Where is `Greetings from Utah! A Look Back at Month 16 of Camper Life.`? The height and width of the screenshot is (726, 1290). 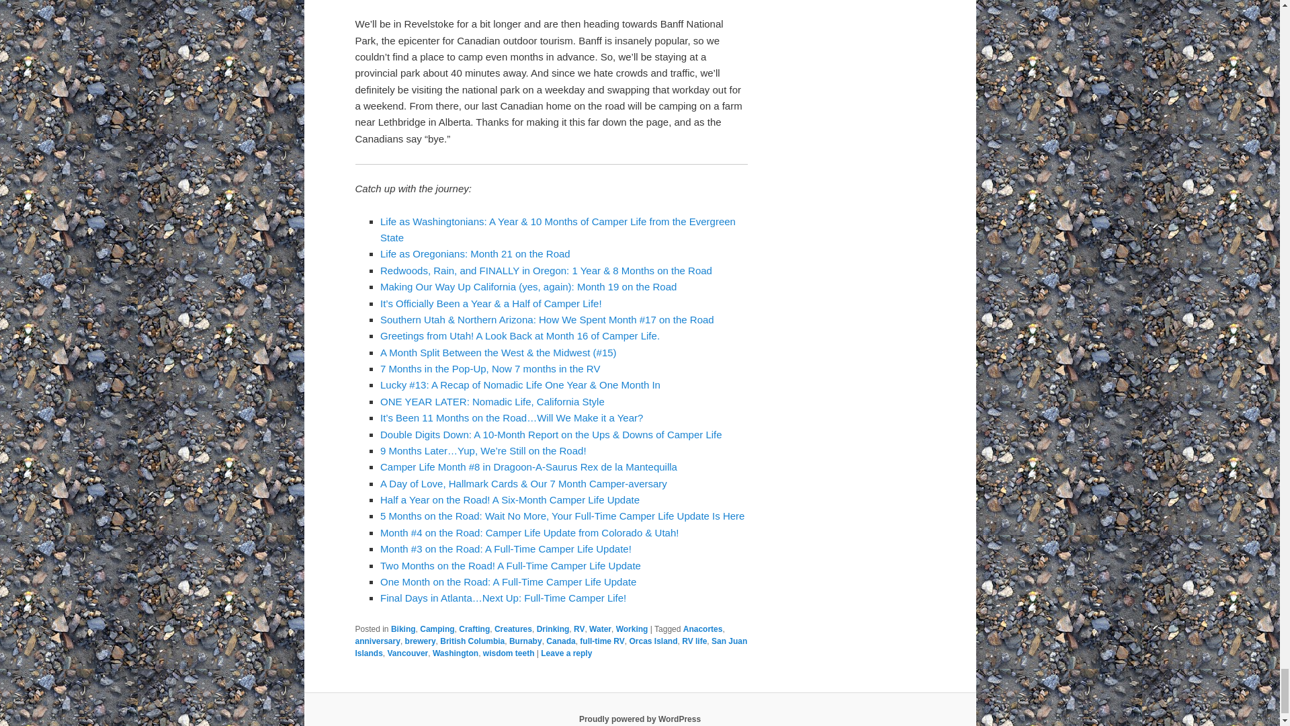
Greetings from Utah! A Look Back at Month 16 of Camper Life. is located at coordinates (520, 335).